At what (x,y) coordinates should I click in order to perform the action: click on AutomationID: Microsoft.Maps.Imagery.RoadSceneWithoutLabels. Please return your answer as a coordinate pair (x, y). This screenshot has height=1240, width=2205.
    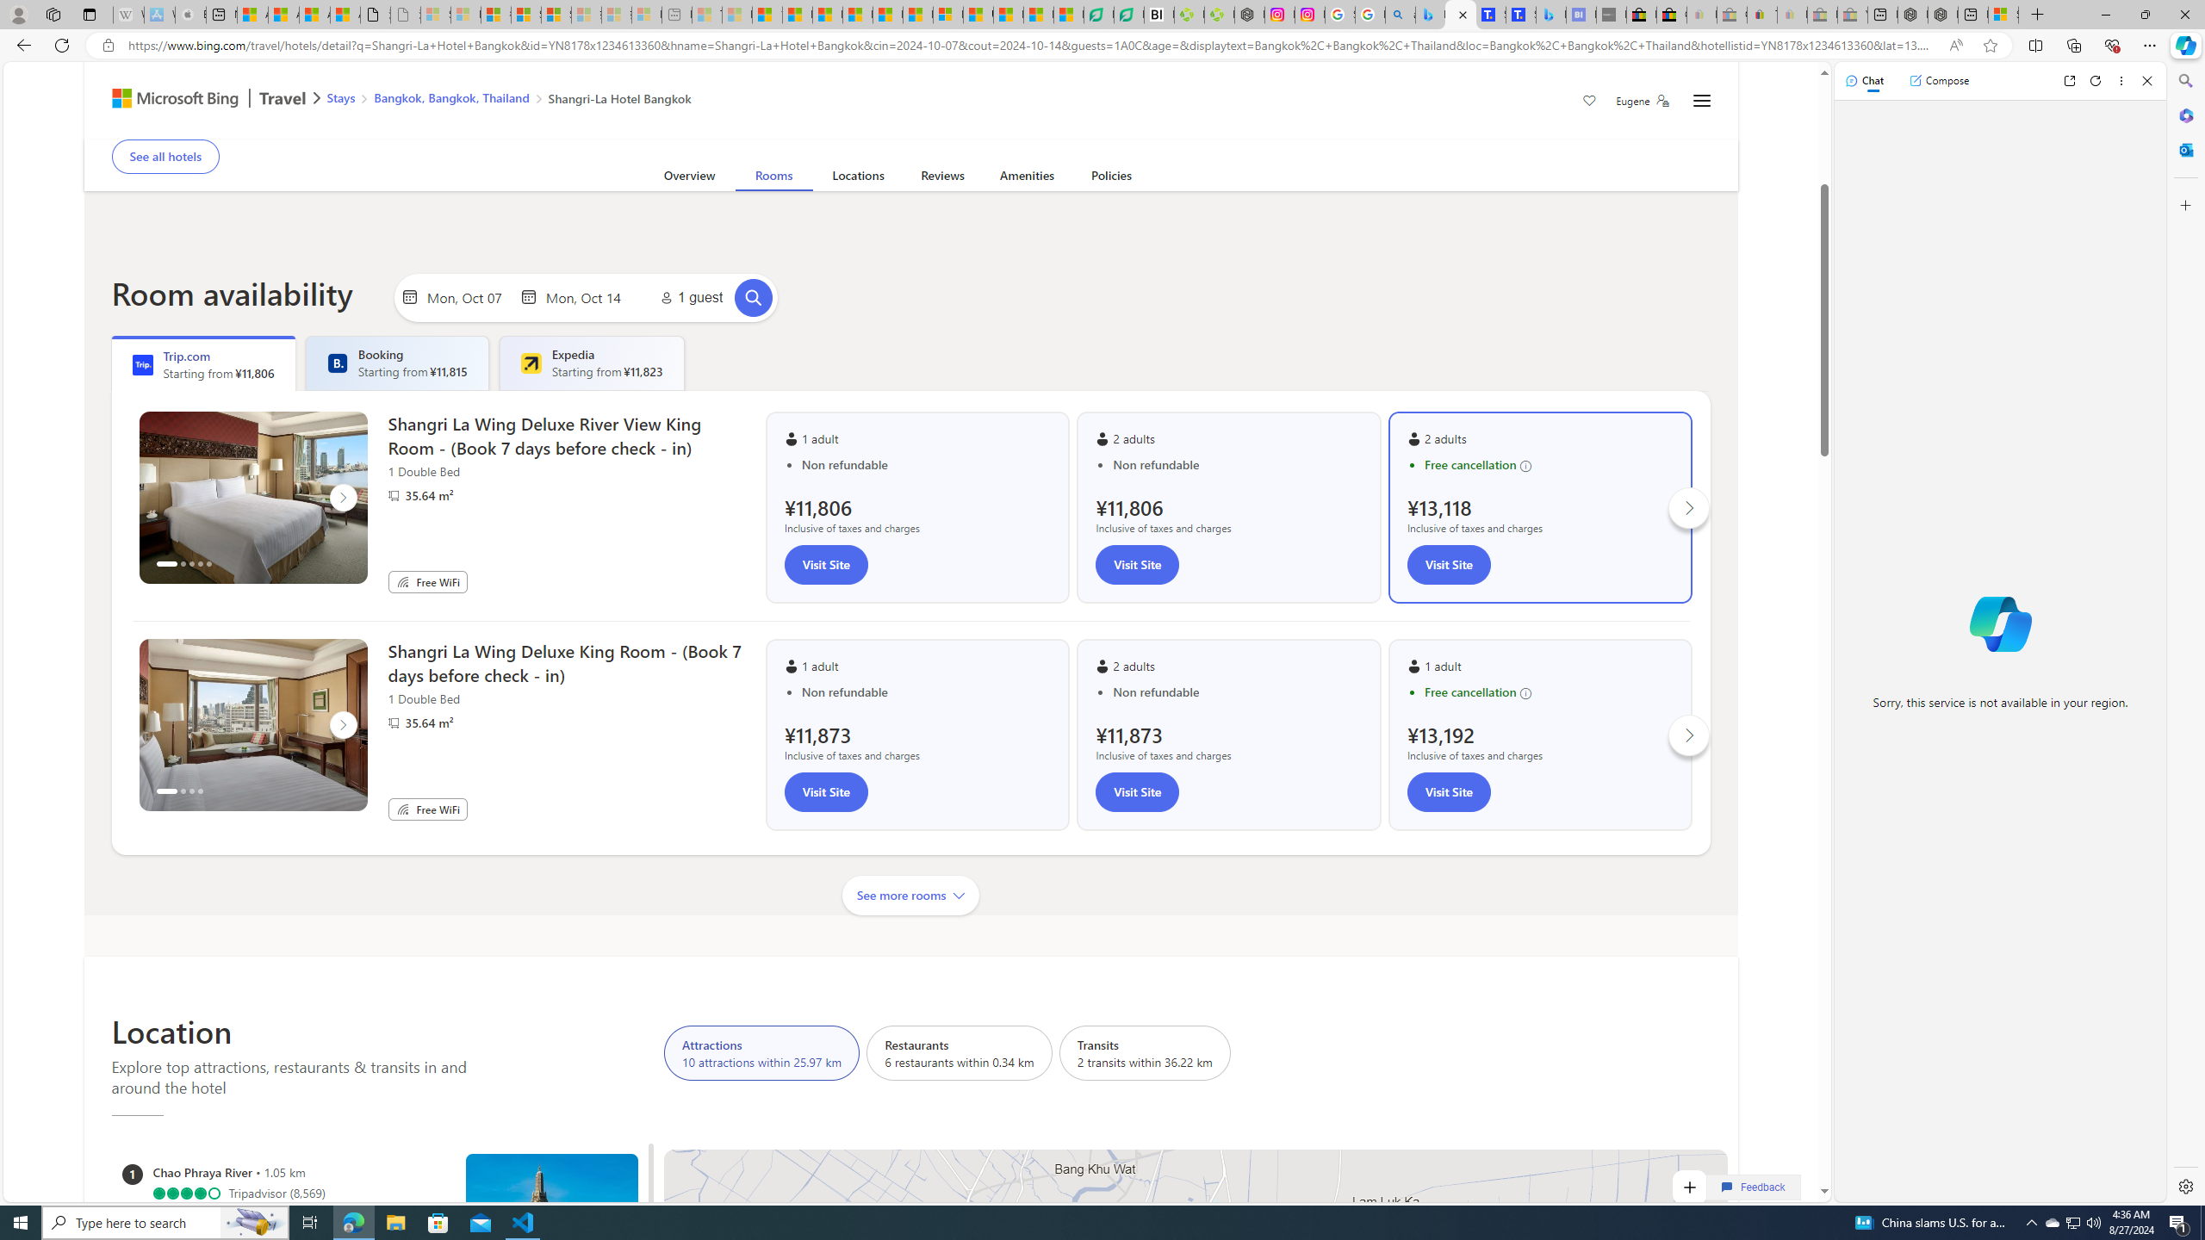
    Looking at the image, I should click on (1196, 1416).